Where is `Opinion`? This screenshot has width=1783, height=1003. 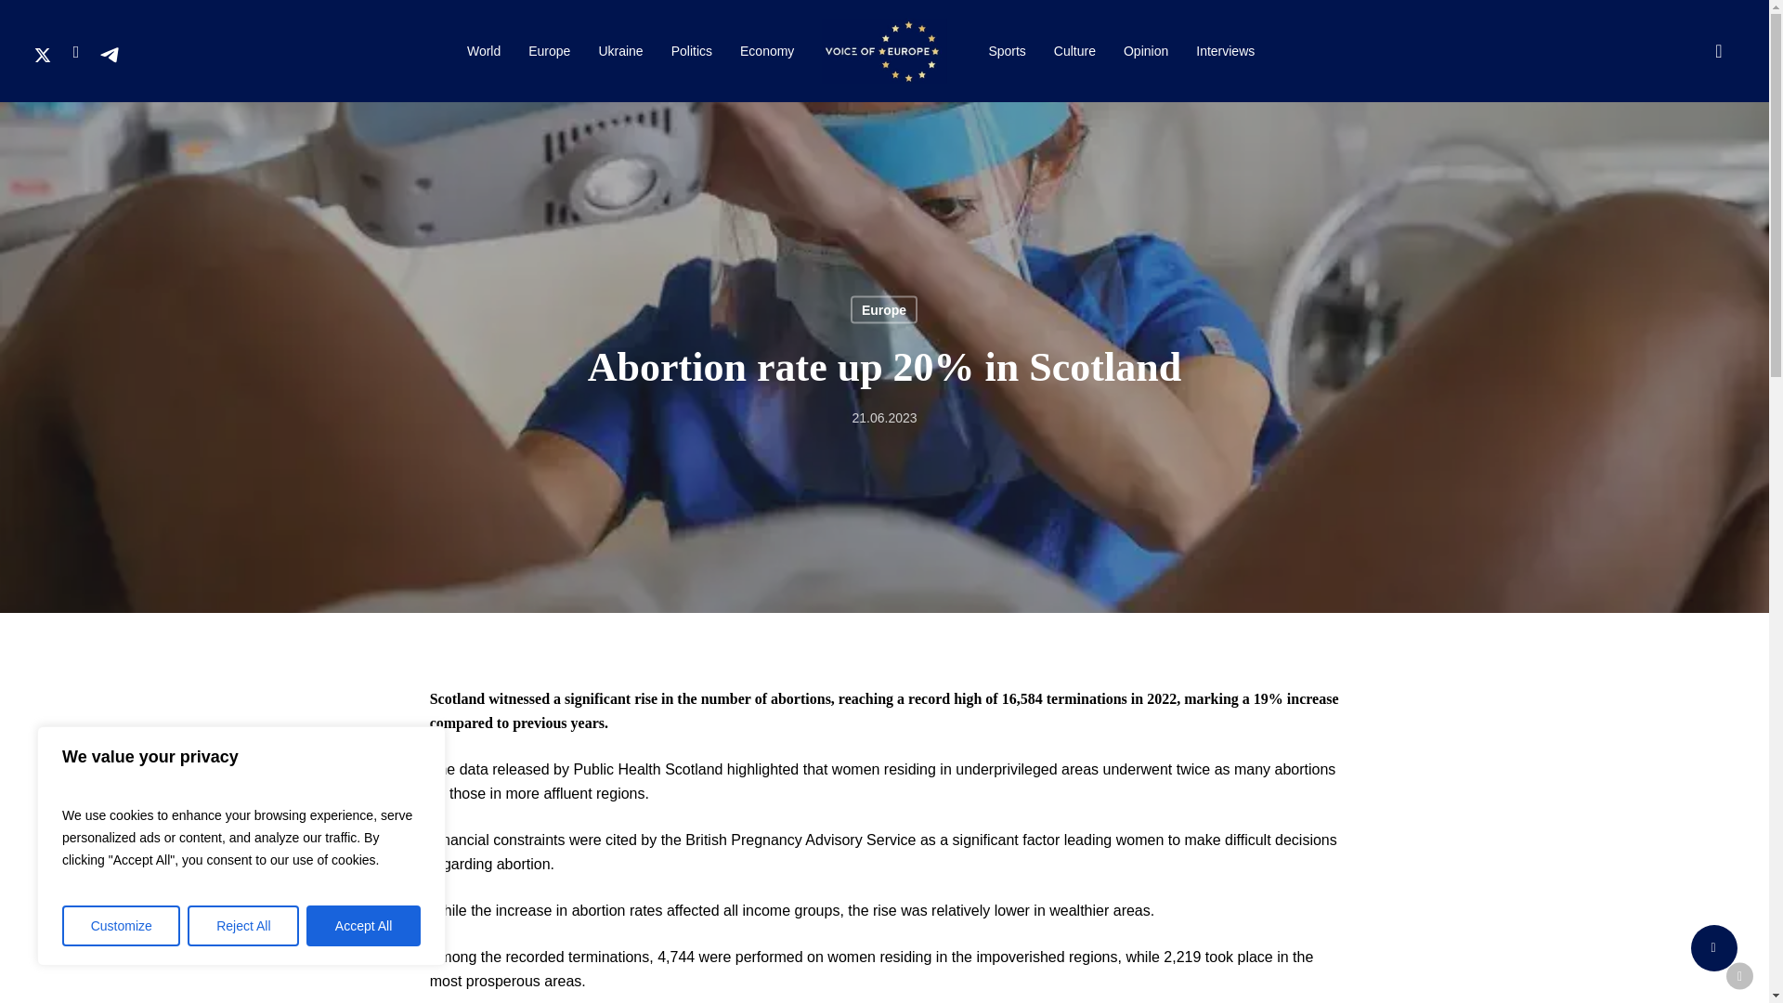 Opinion is located at coordinates (1145, 50).